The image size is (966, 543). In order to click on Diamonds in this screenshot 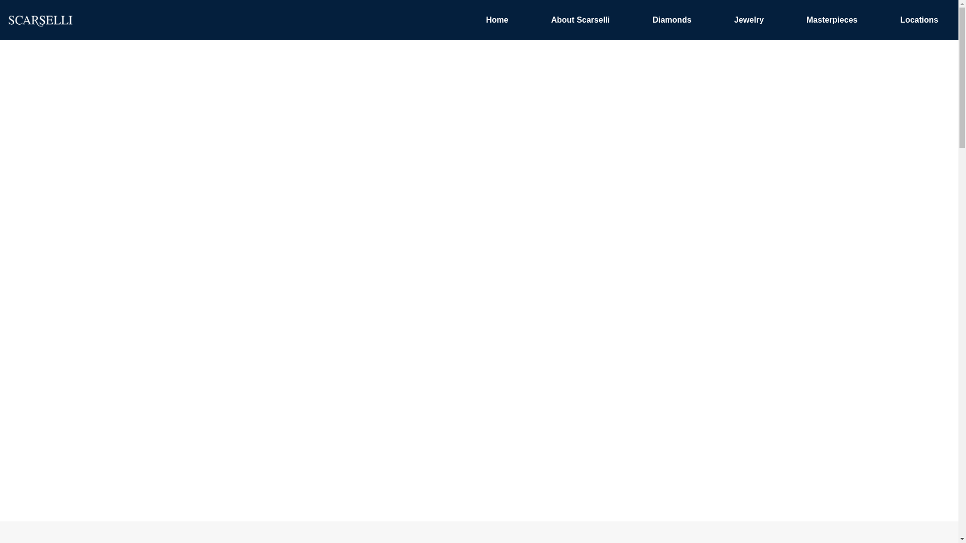, I will do `click(672, 20)`.